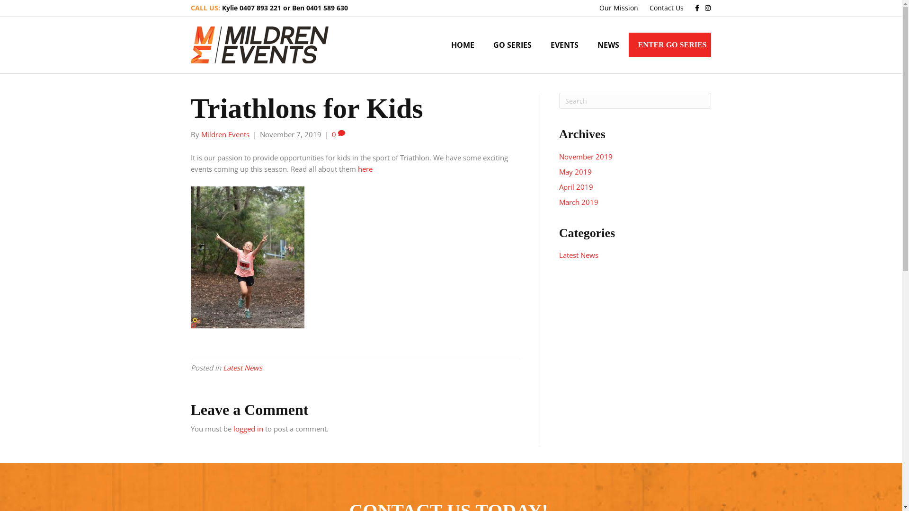  I want to click on Facebook, so click(693, 8).